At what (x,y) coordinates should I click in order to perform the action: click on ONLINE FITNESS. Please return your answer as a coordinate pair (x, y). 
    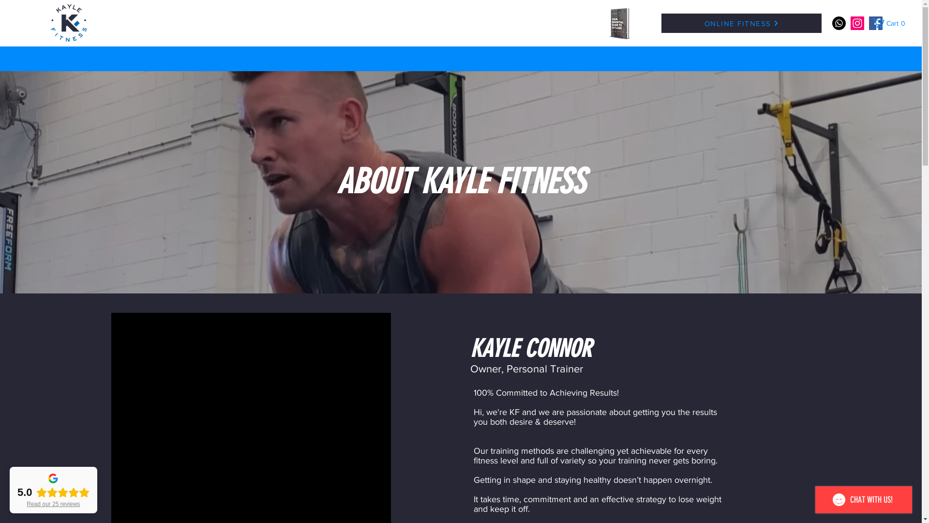
    Looking at the image, I should click on (741, 23).